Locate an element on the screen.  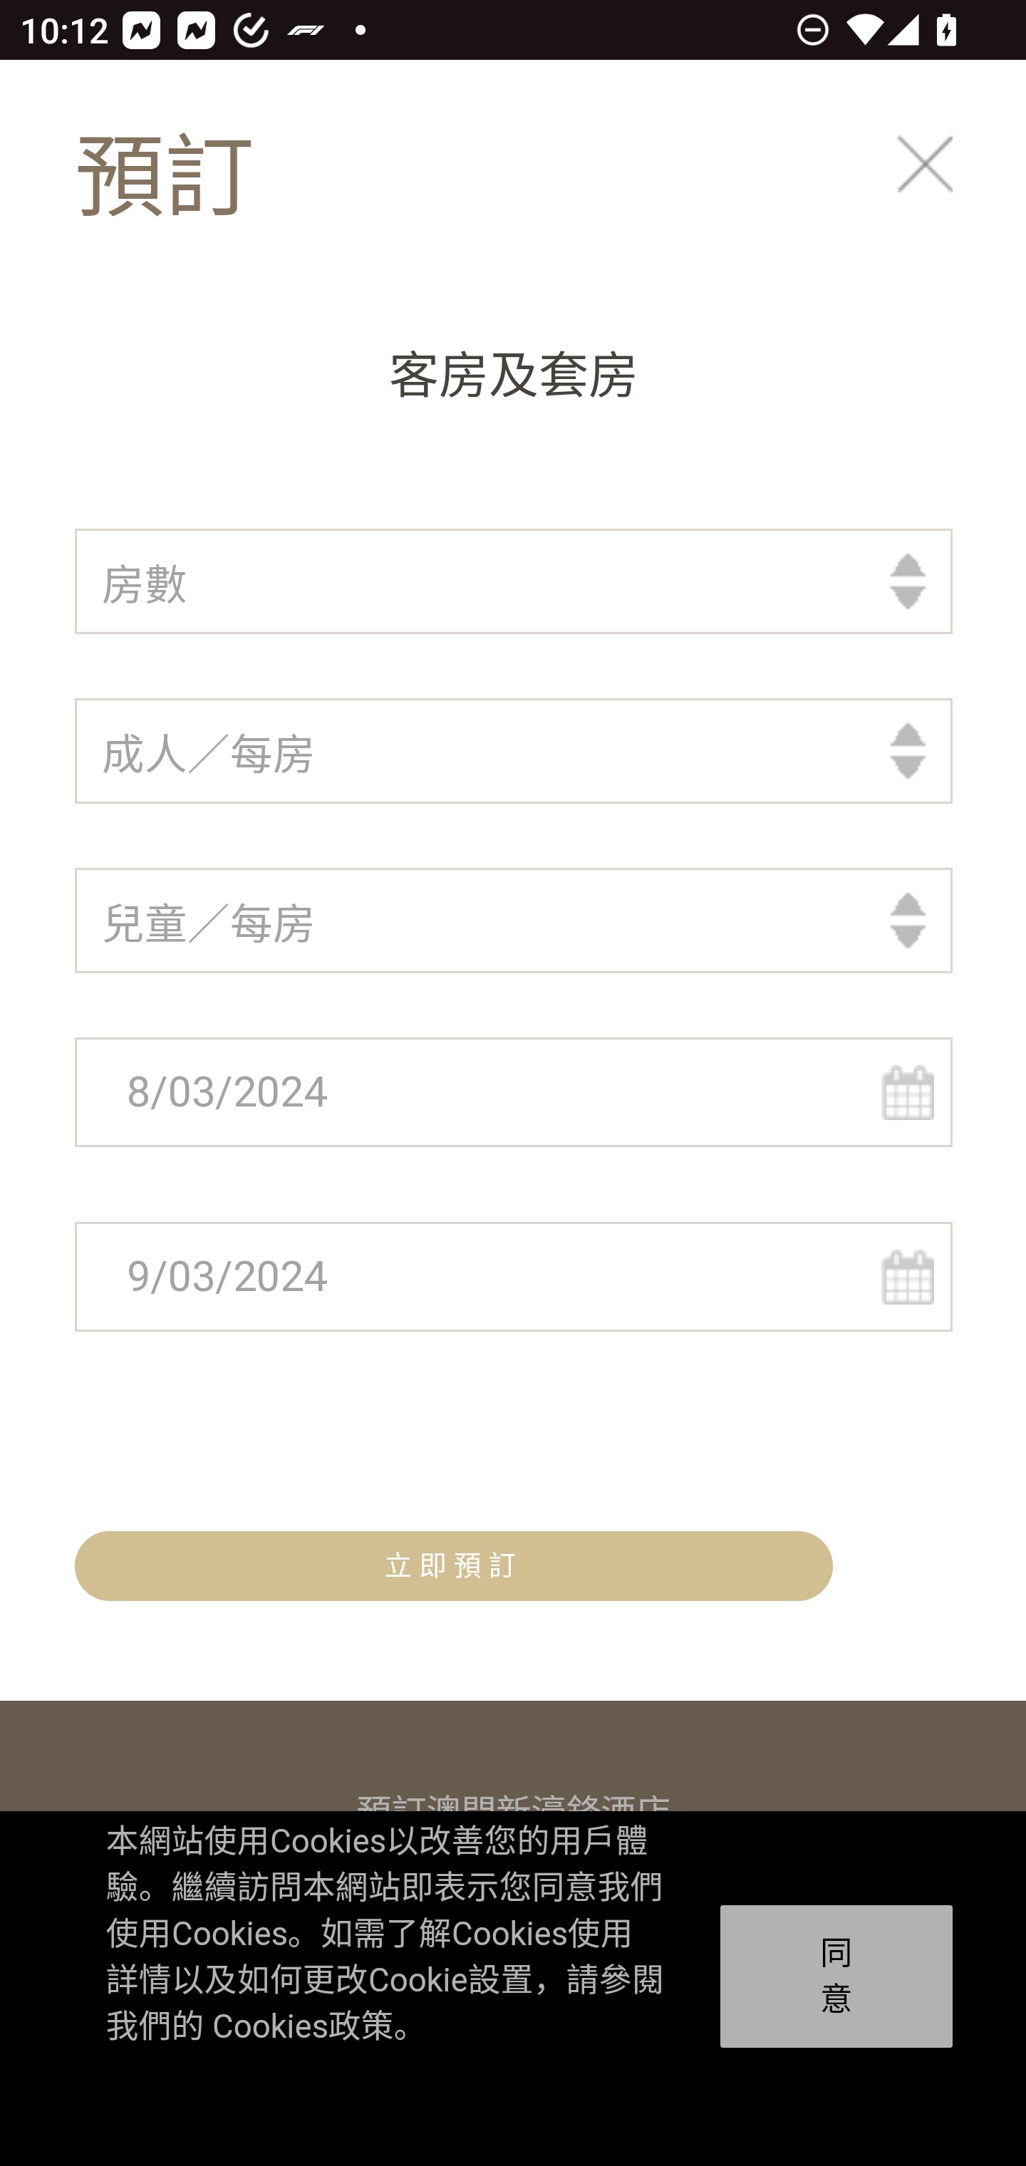
同意 is located at coordinates (836, 1977).